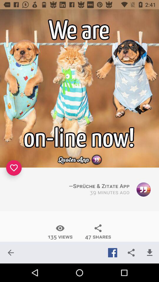 The image size is (159, 282). I want to click on launch the item below the 39 minutes ago, so click(98, 232).